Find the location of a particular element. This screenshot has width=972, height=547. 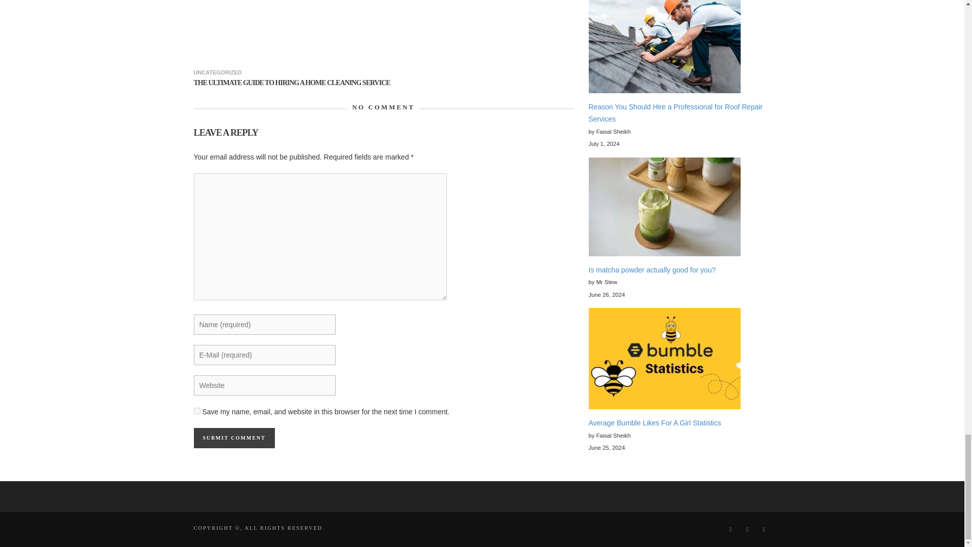

Twitter is located at coordinates (763, 529).